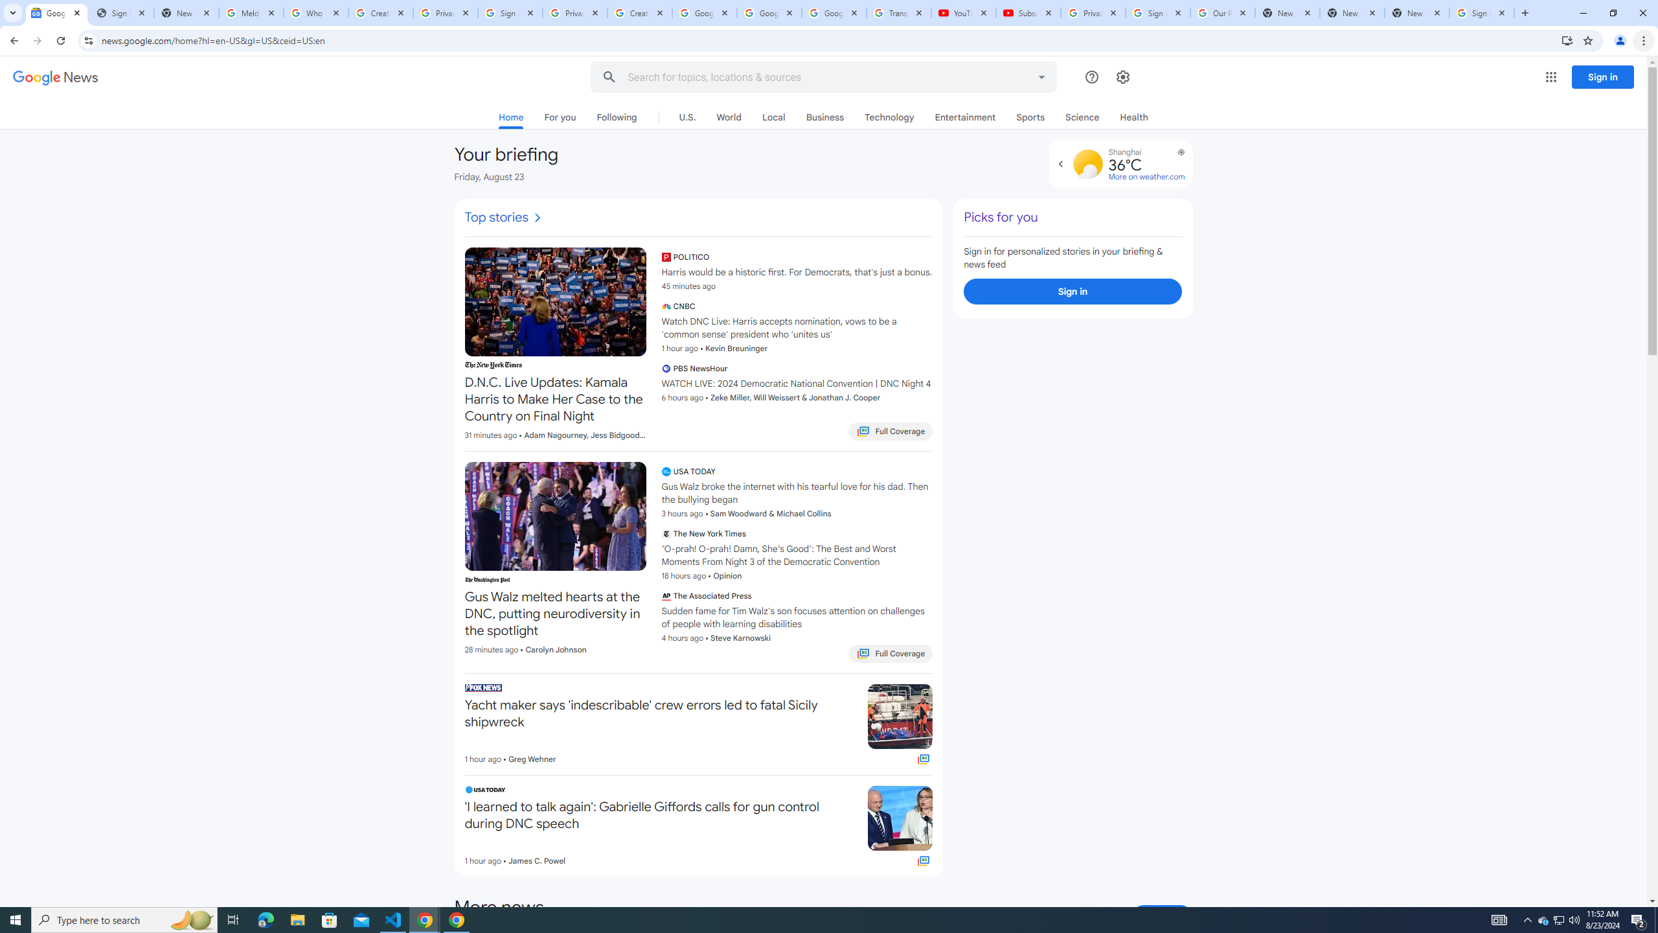 The image size is (1658, 933). What do you see at coordinates (1175, 157) in the screenshot?
I see `Use precise location` at bounding box center [1175, 157].